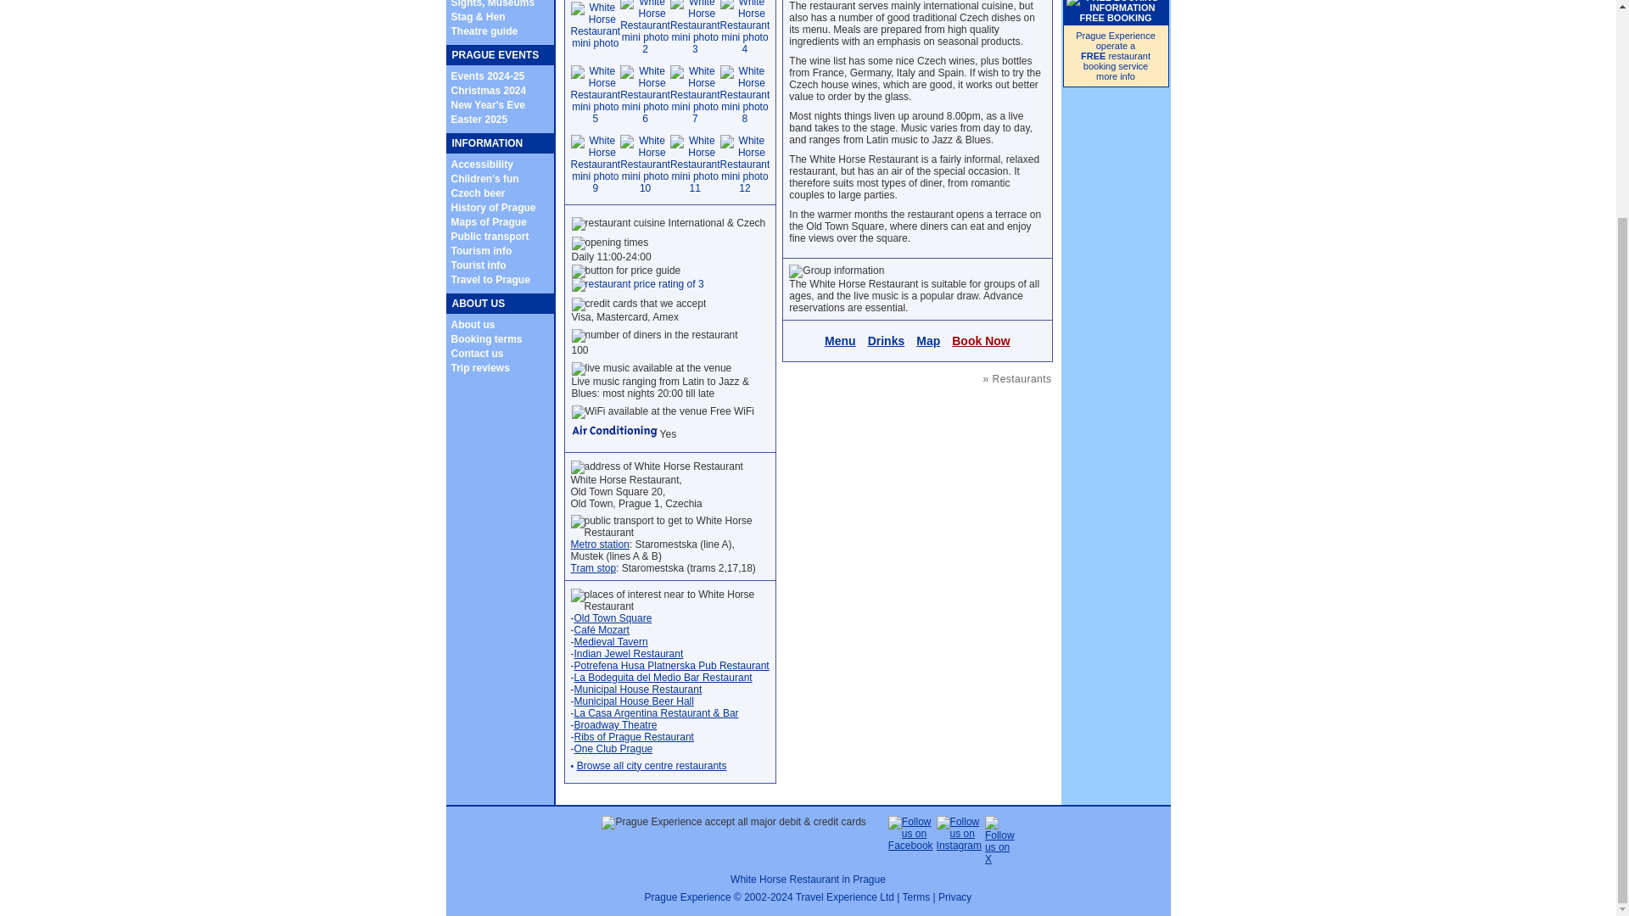 The image size is (1629, 916). I want to click on Tourist info, so click(479, 265).